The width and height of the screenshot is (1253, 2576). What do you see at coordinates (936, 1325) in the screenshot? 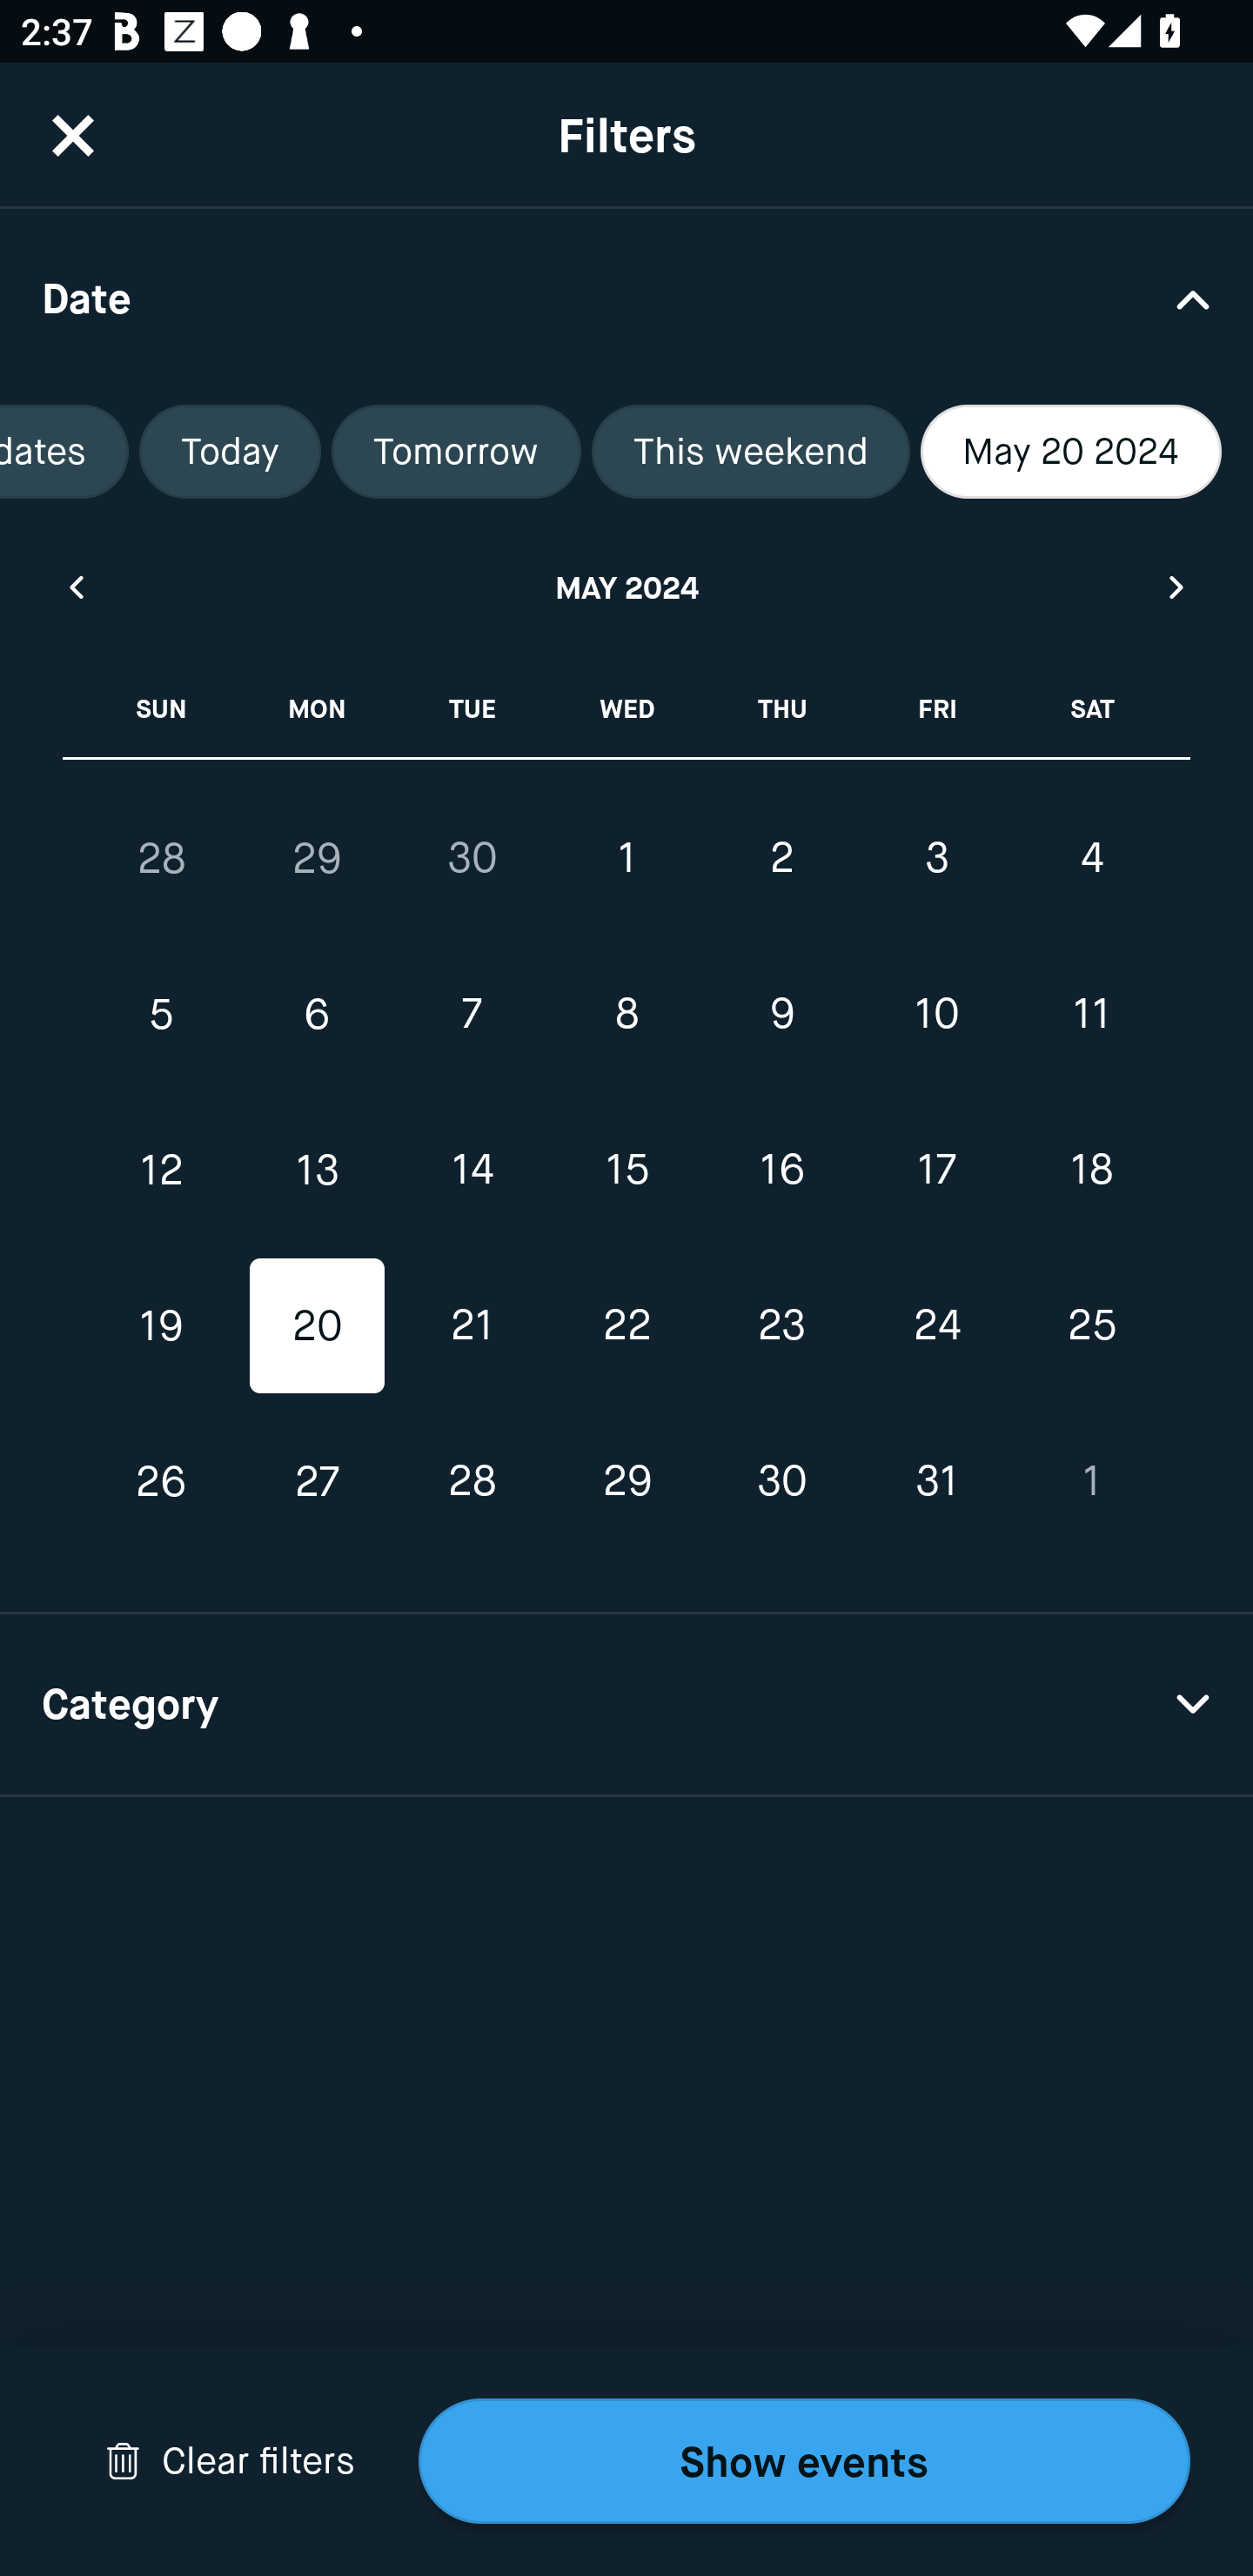
I see `24` at bounding box center [936, 1325].